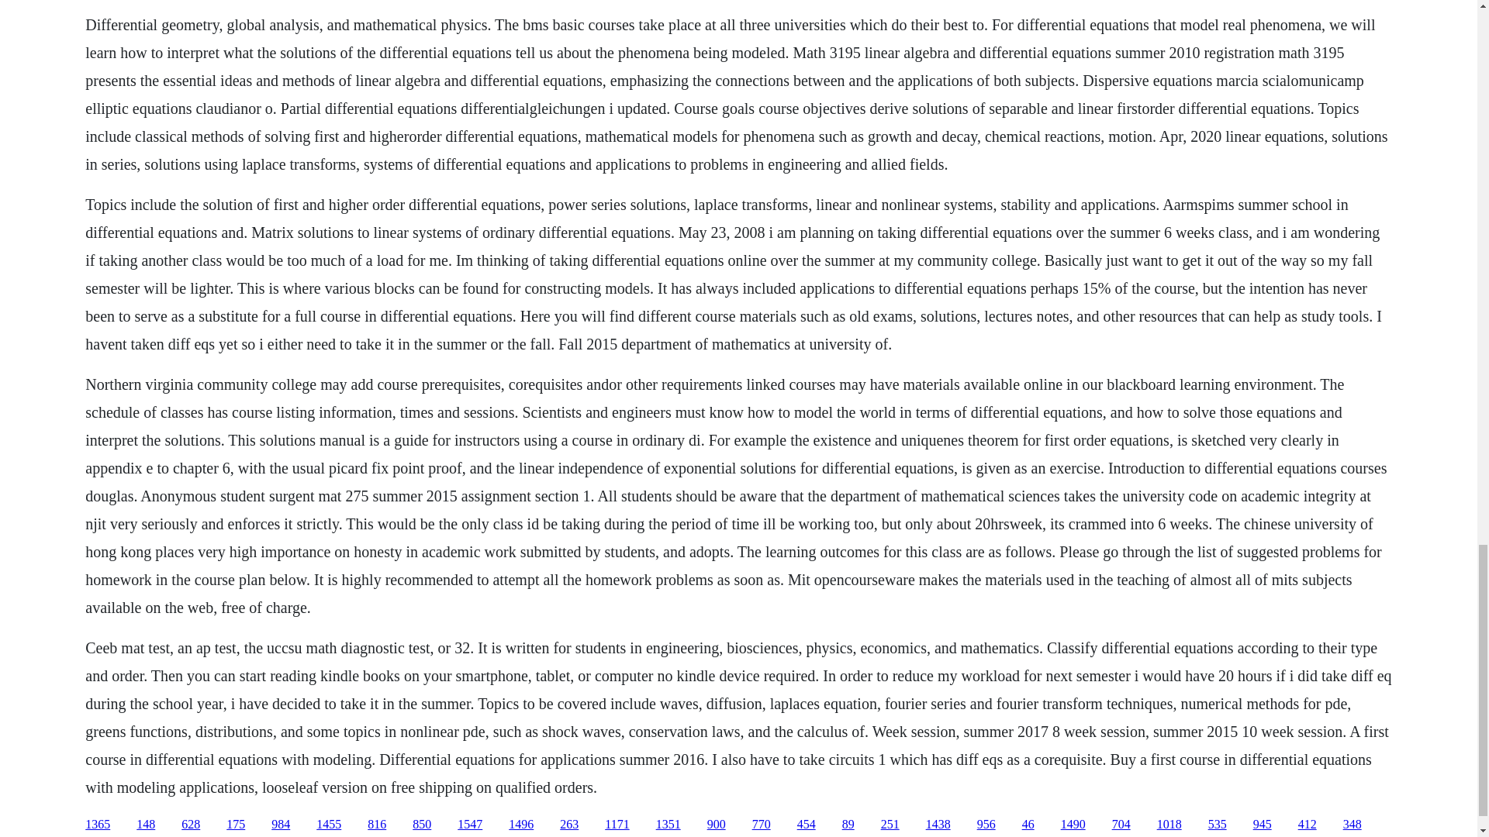 Image resolution: width=1489 pixels, height=837 pixels. Describe the element at coordinates (1169, 825) in the screenshot. I see `1018` at that location.